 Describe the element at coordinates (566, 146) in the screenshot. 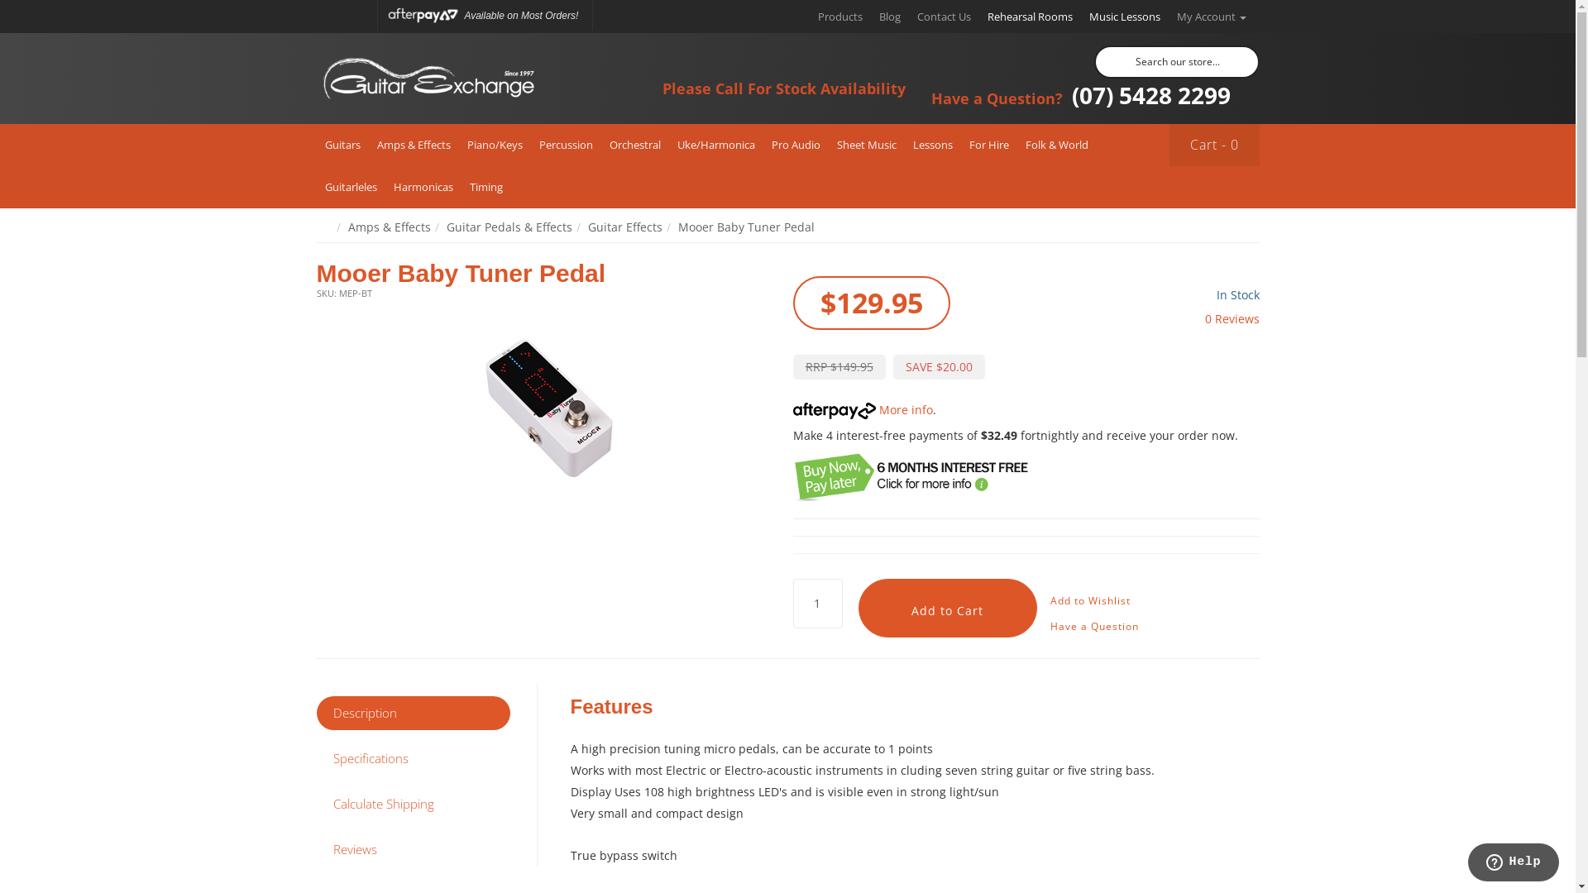

I see `Percussion` at that location.